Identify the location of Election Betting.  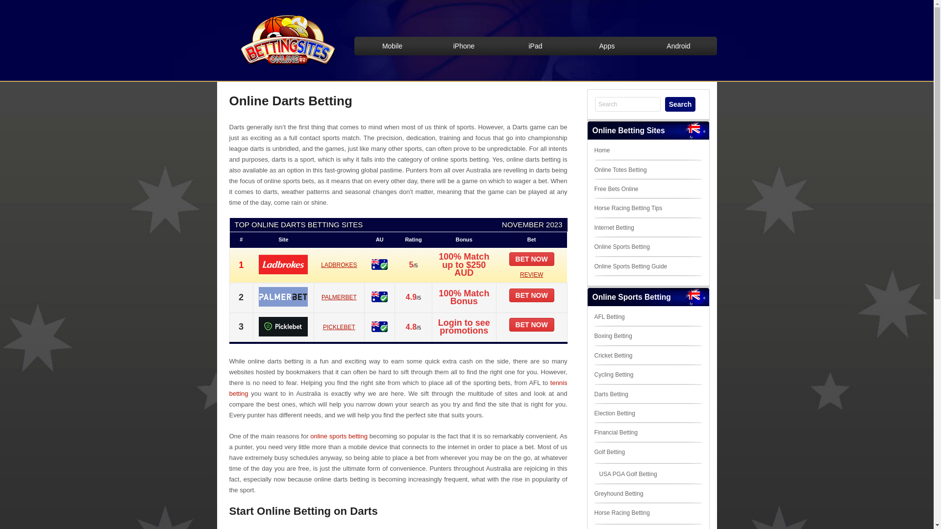
(615, 413).